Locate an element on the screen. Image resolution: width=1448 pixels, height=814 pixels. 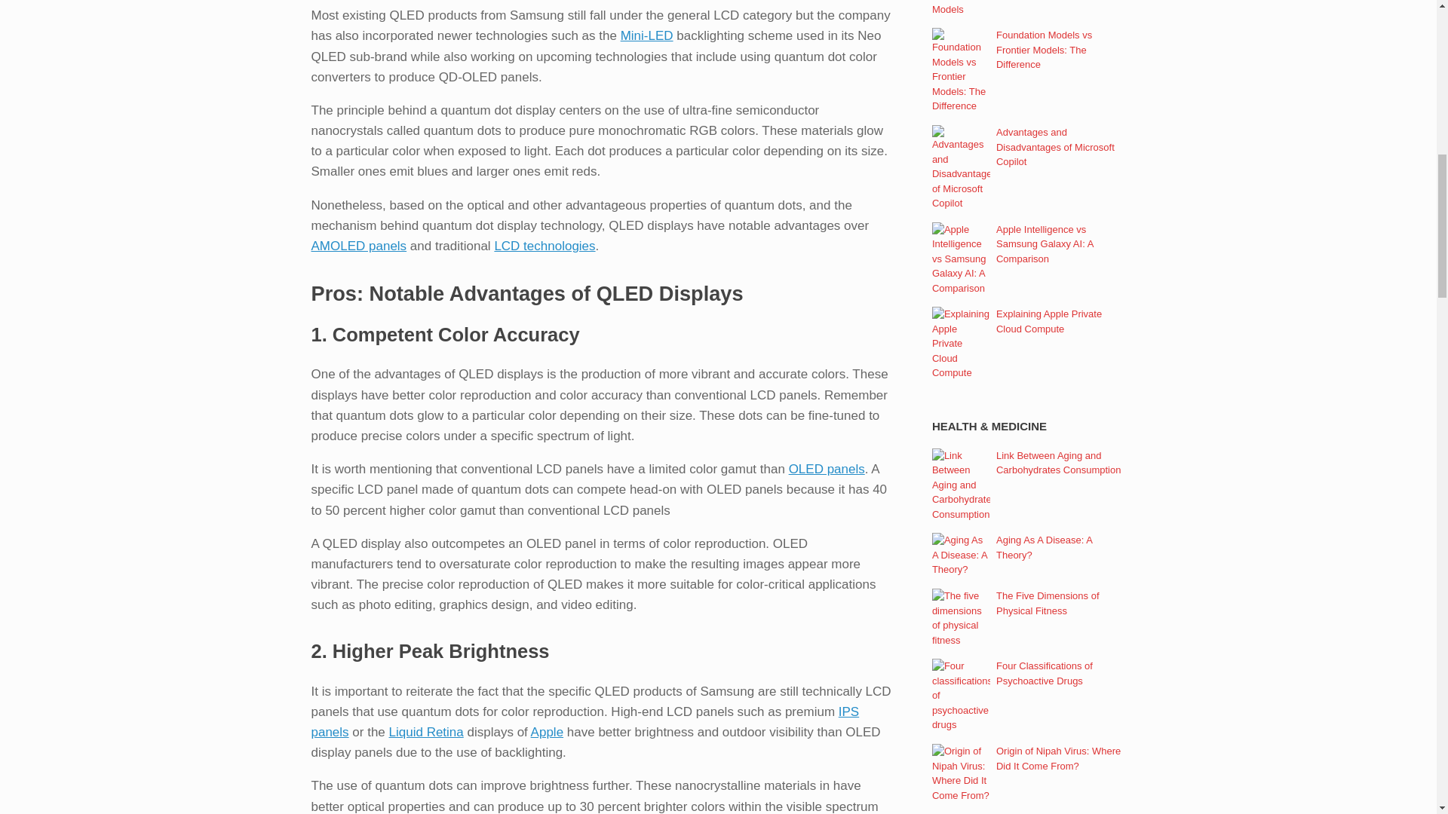
Apple is located at coordinates (547, 732).